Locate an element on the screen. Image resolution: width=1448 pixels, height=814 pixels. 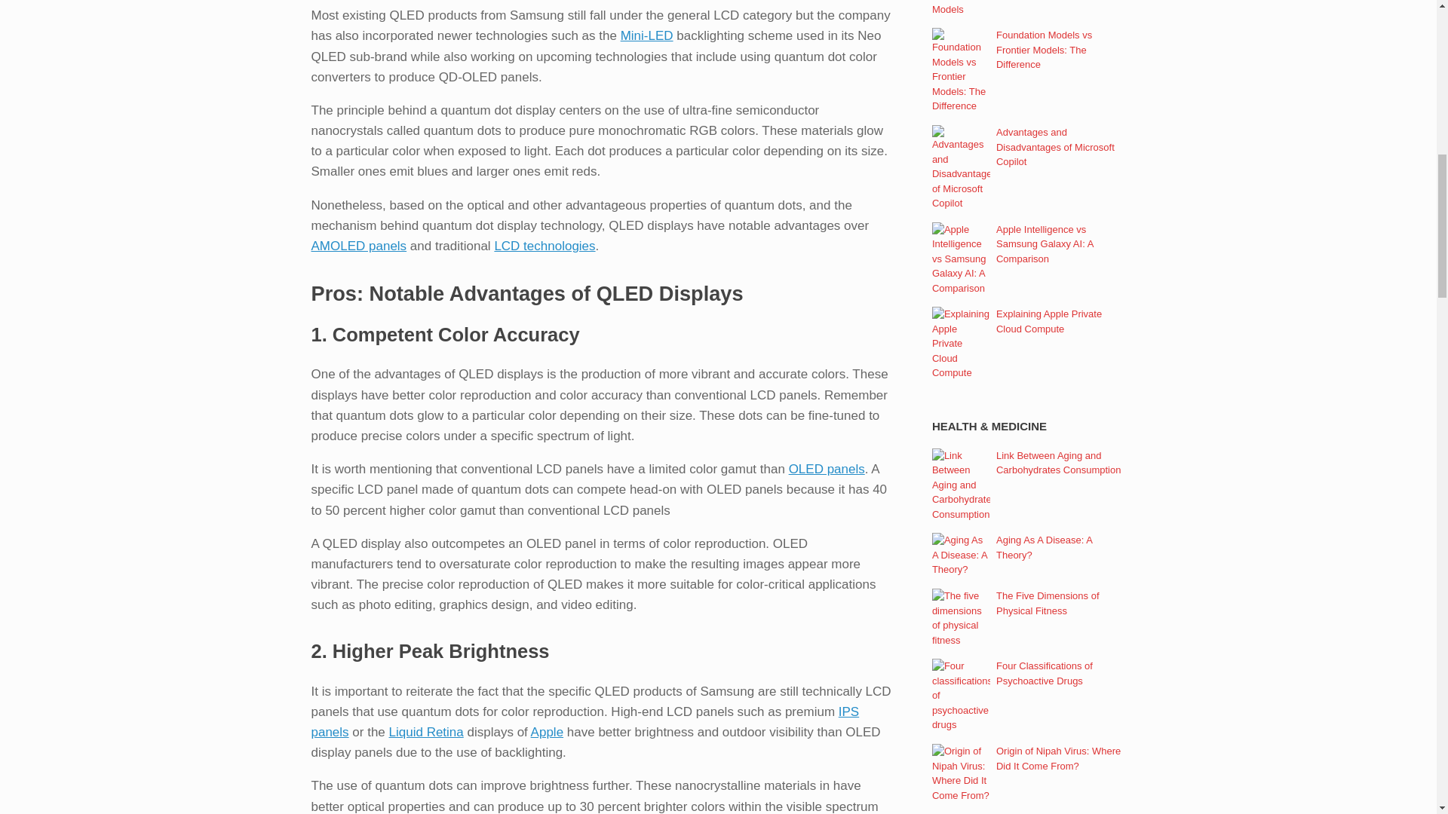
Apple is located at coordinates (547, 732).